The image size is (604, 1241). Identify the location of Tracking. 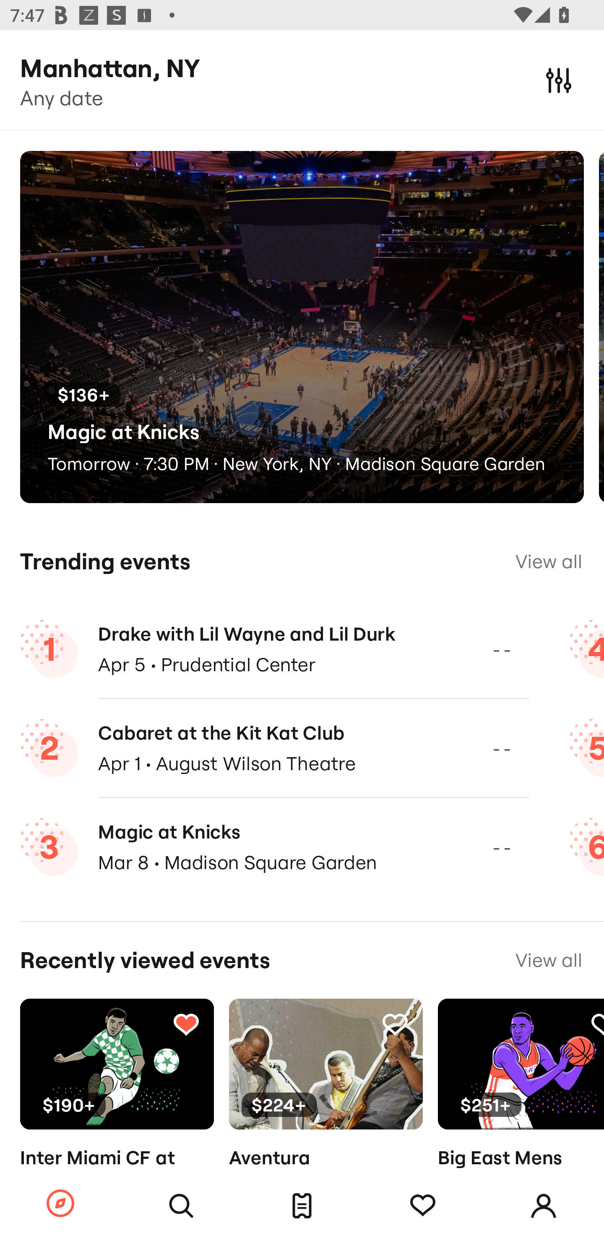
(423, 1206).